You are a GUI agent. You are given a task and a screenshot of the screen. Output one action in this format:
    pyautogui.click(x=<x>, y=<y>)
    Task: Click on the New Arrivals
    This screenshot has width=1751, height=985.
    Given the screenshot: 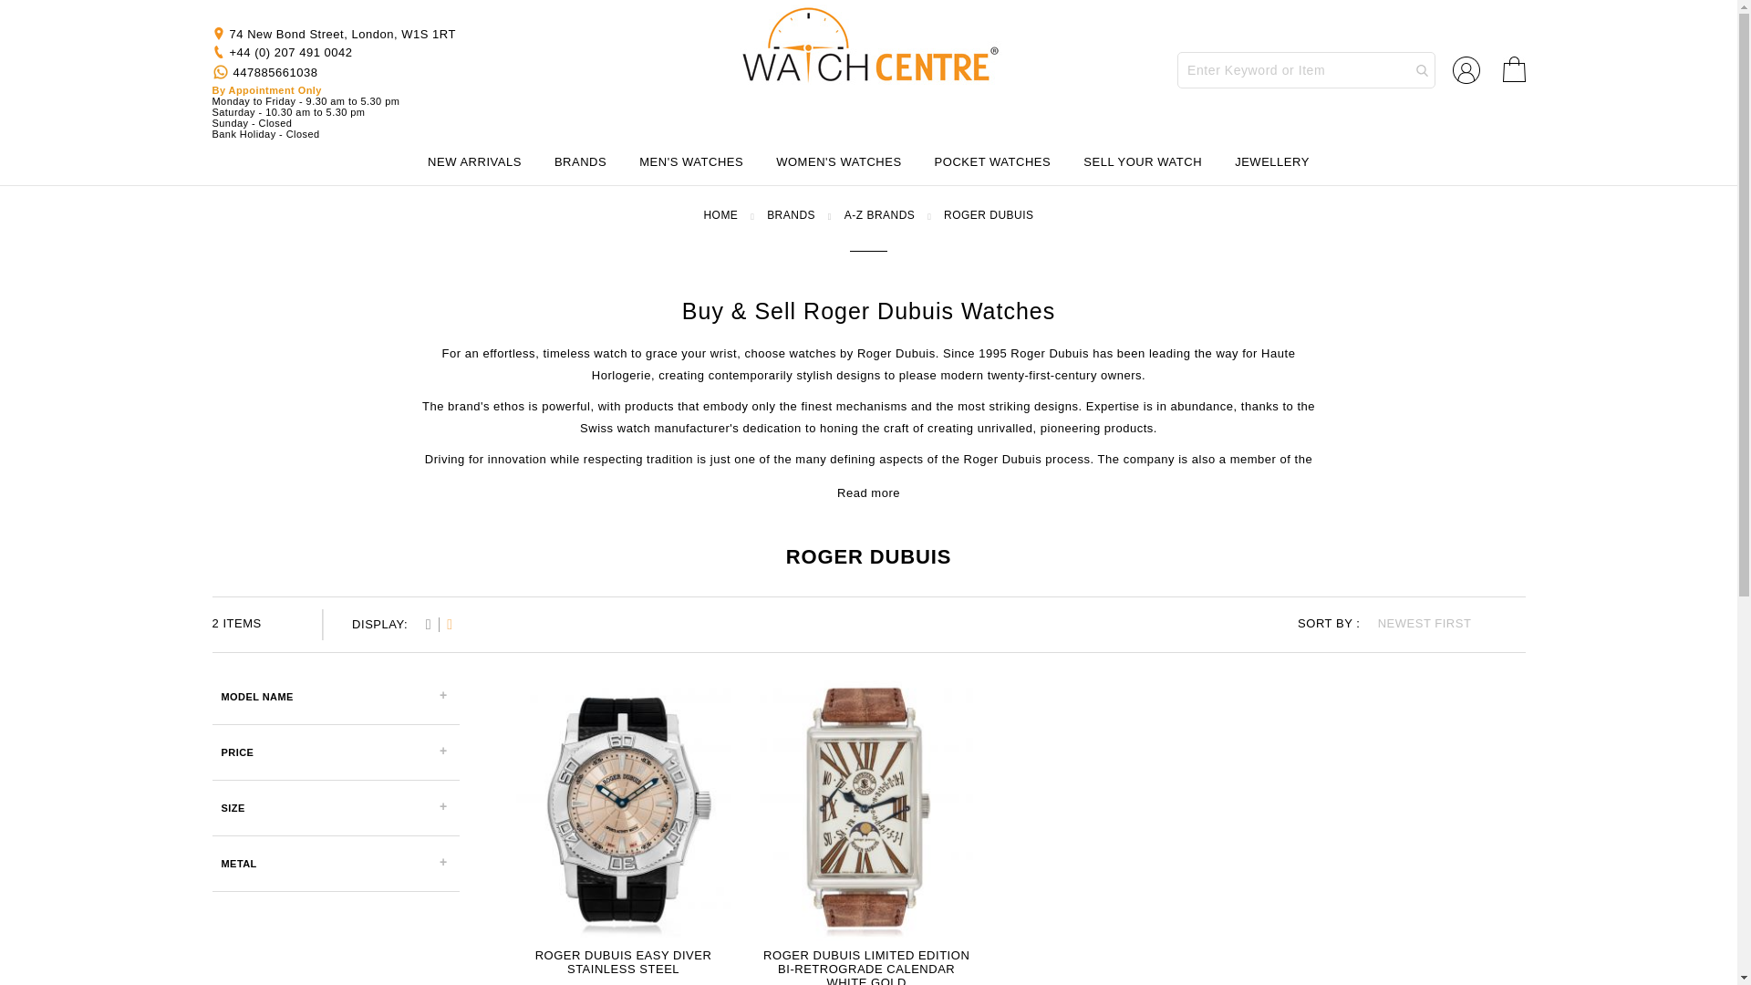 What is the action you would take?
    pyautogui.click(x=474, y=161)
    